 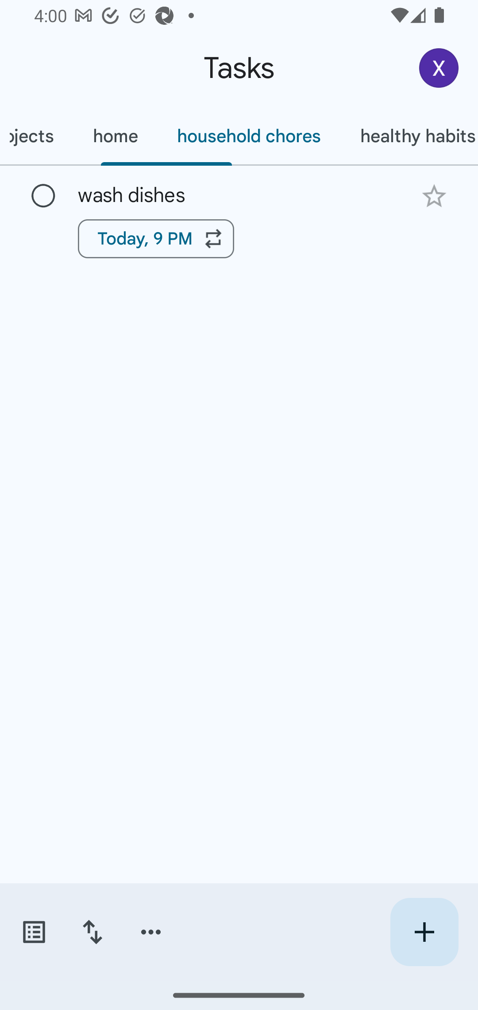 I want to click on home, so click(x=115, y=136).